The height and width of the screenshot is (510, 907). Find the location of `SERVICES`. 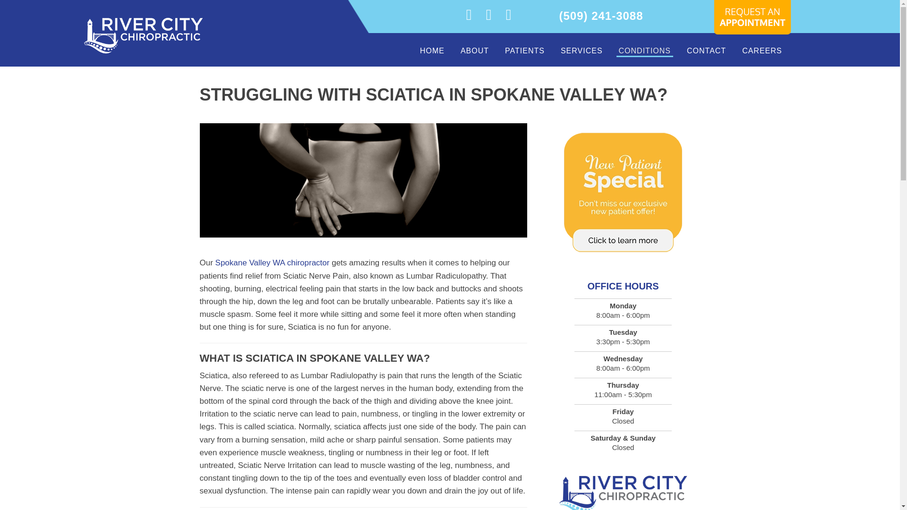

SERVICES is located at coordinates (582, 49).